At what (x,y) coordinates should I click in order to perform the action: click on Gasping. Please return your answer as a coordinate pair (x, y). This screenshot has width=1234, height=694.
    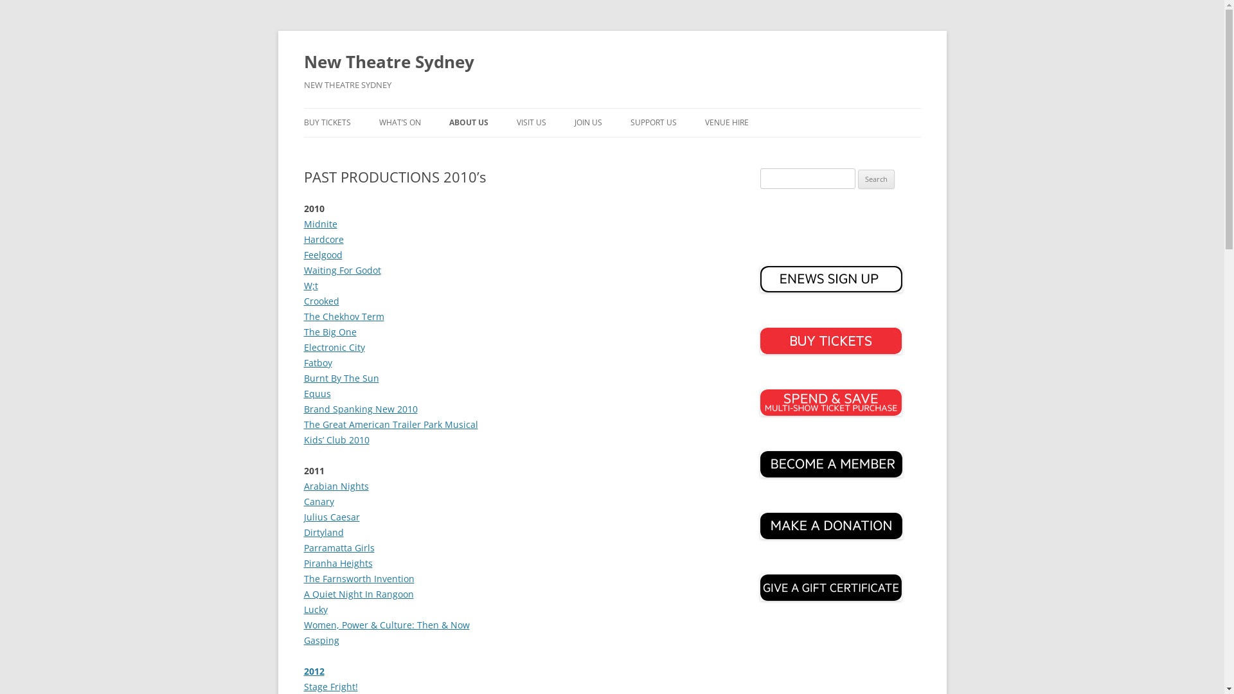
    Looking at the image, I should click on (321, 640).